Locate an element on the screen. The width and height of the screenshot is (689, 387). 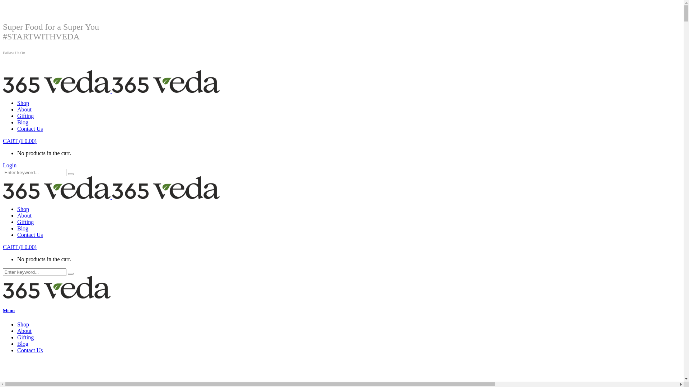
Shop is located at coordinates (23, 103).